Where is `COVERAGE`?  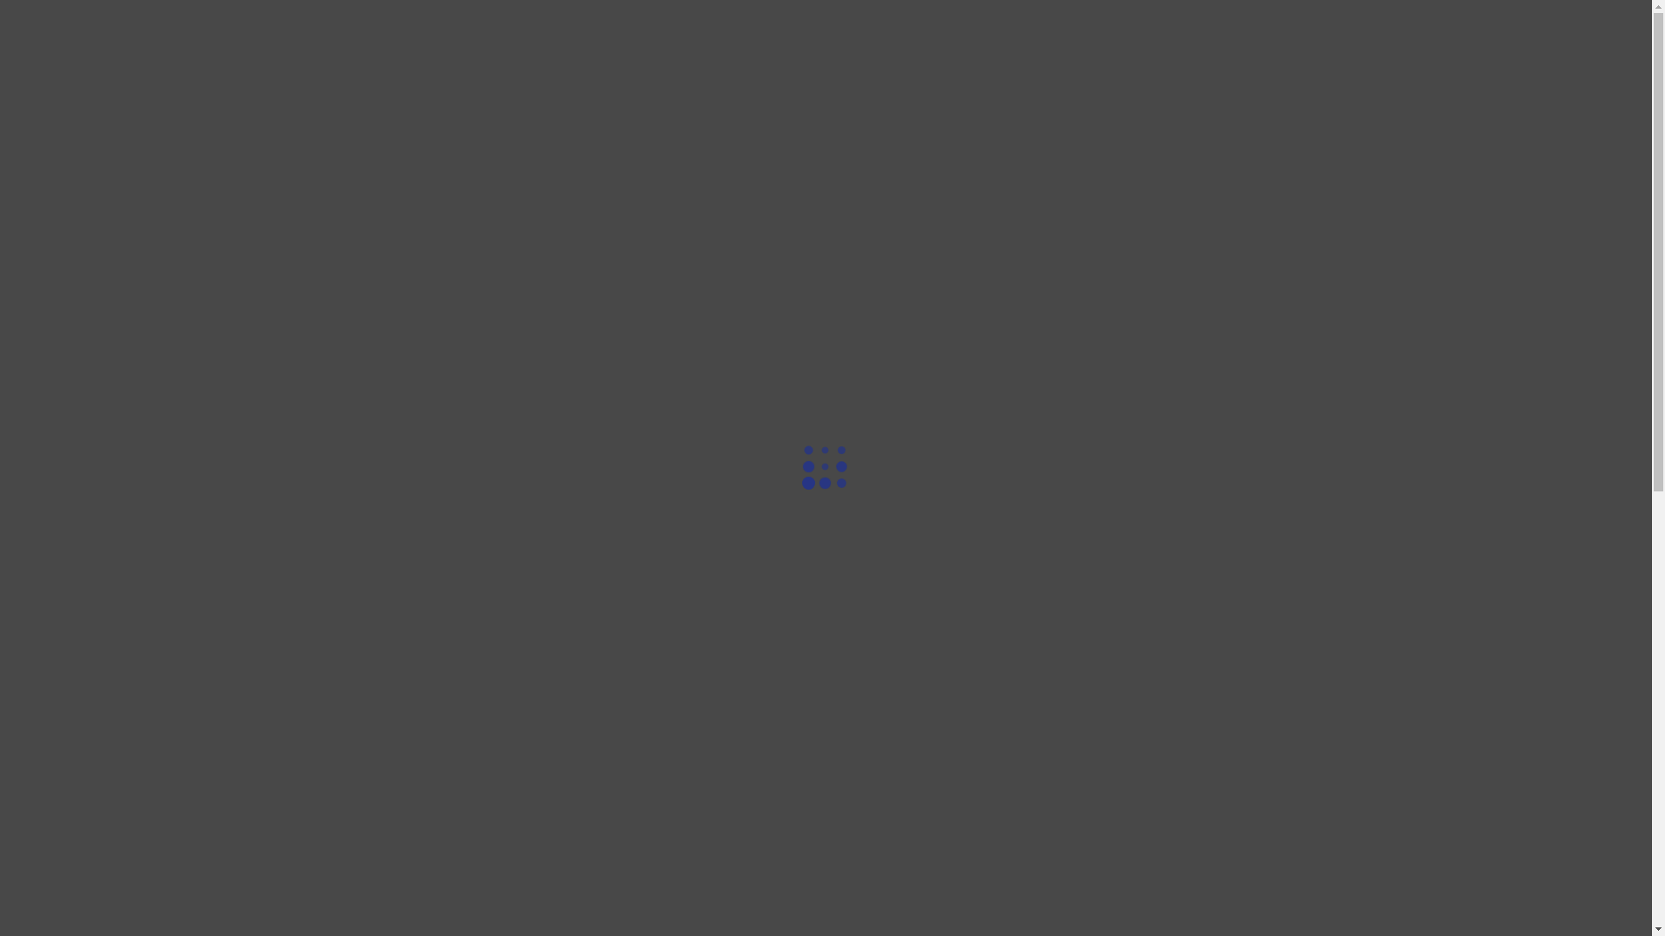 COVERAGE is located at coordinates (1100, 64).